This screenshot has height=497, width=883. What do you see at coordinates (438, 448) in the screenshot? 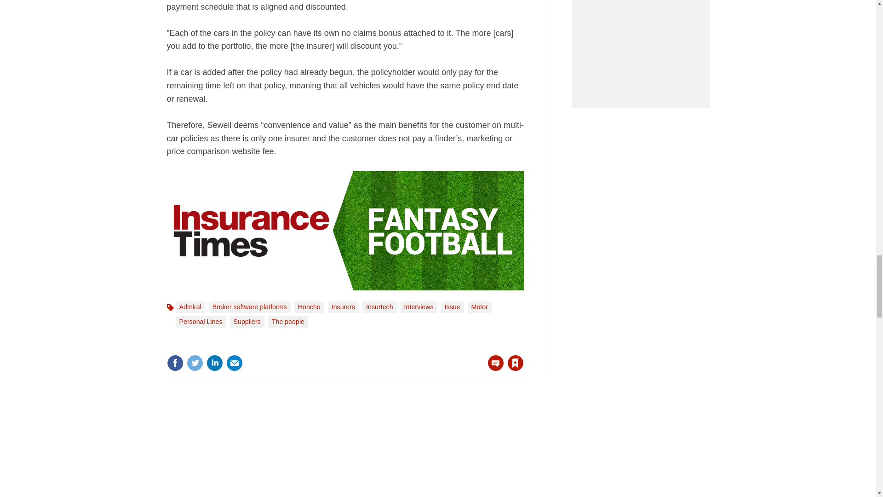
I see `3rd party ad content` at bounding box center [438, 448].